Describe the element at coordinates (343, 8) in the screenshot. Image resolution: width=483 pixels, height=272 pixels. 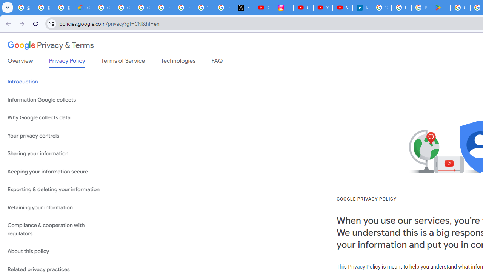
I see `YouTube Culture & Trends - YouTube Top 10, 2021` at that location.